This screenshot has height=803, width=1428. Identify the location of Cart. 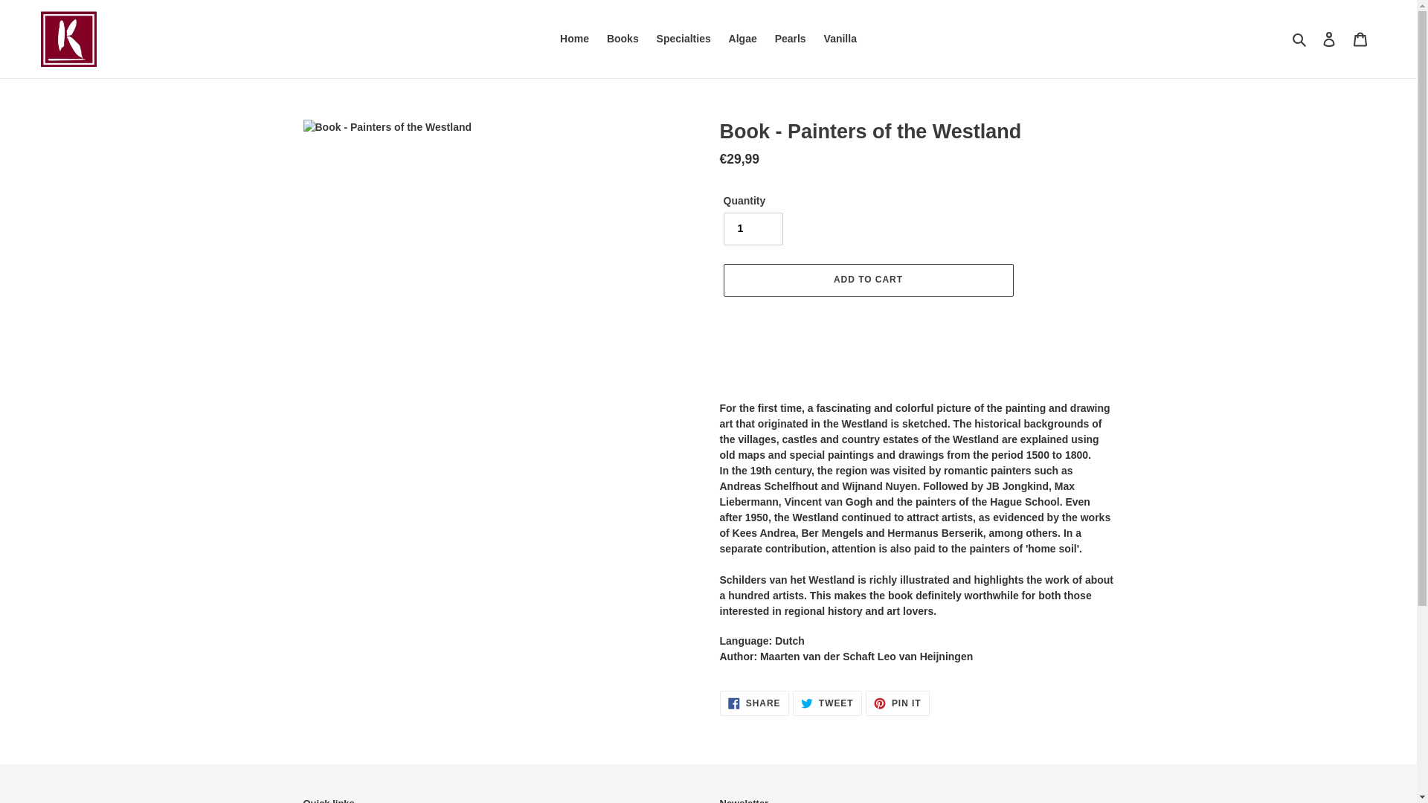
(1360, 39).